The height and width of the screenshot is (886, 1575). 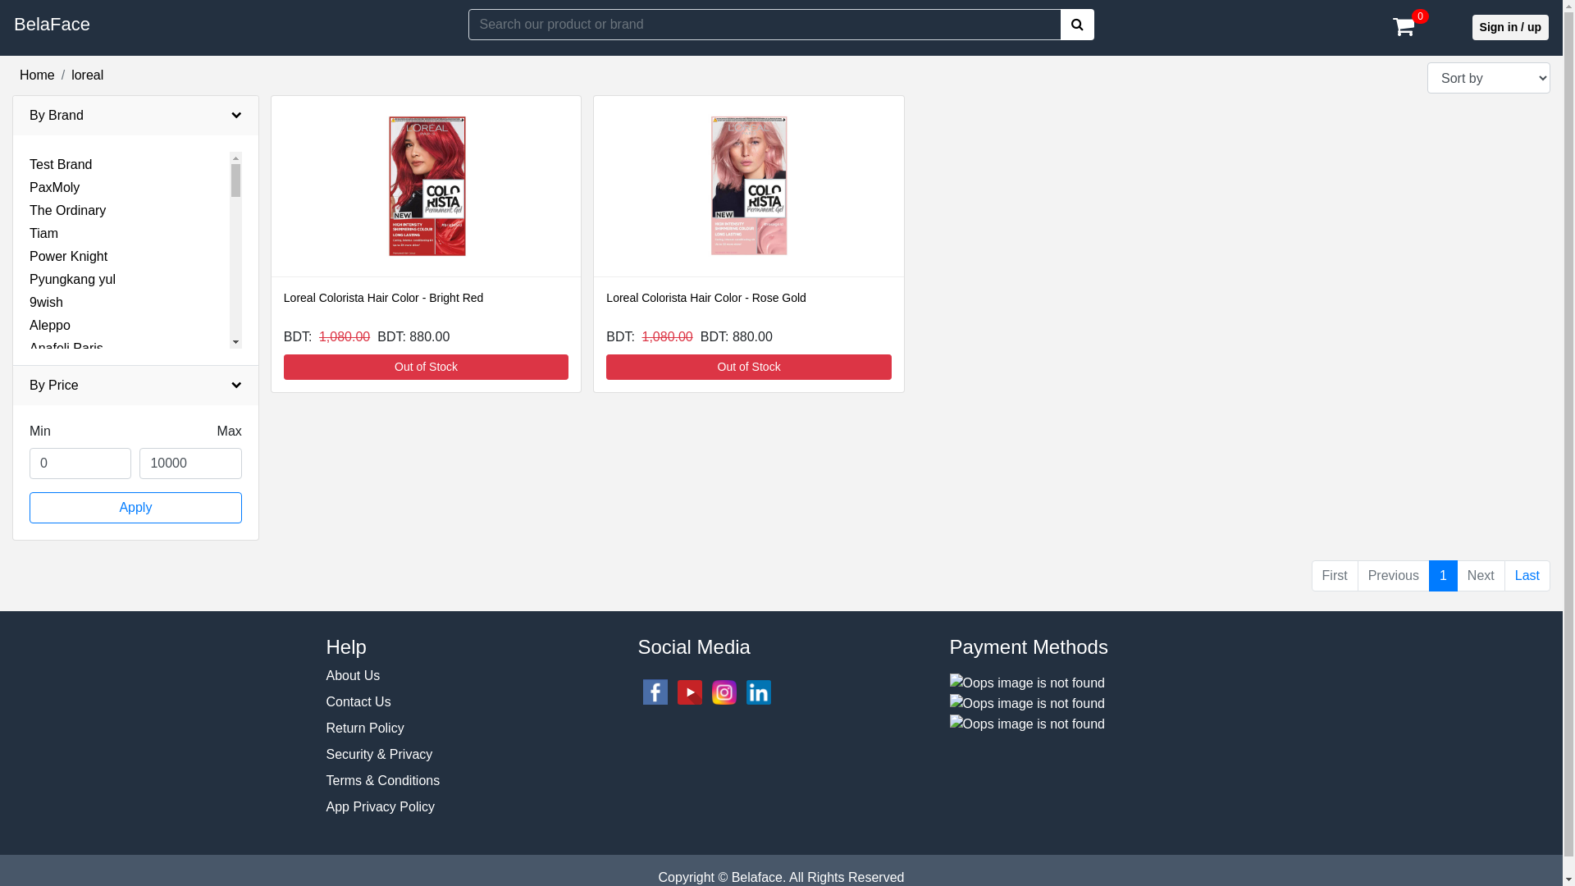 What do you see at coordinates (52, 25) in the screenshot?
I see `BelaFace` at bounding box center [52, 25].